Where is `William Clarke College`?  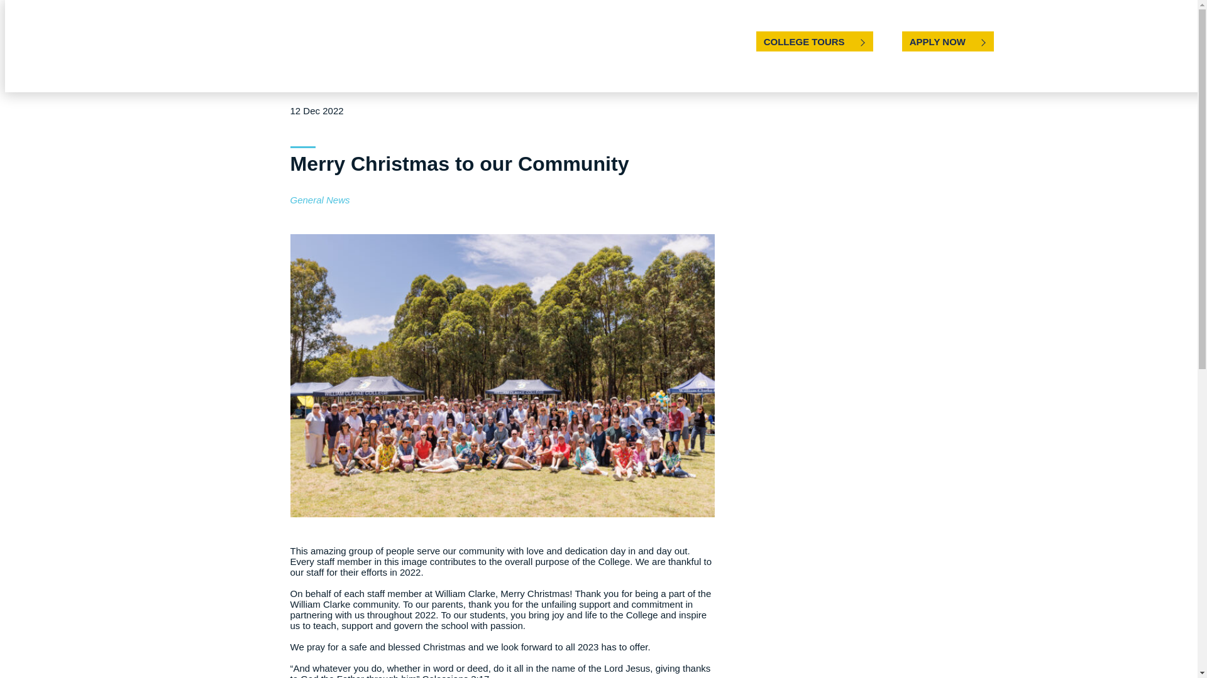
William Clarke College is located at coordinates (96, 45).